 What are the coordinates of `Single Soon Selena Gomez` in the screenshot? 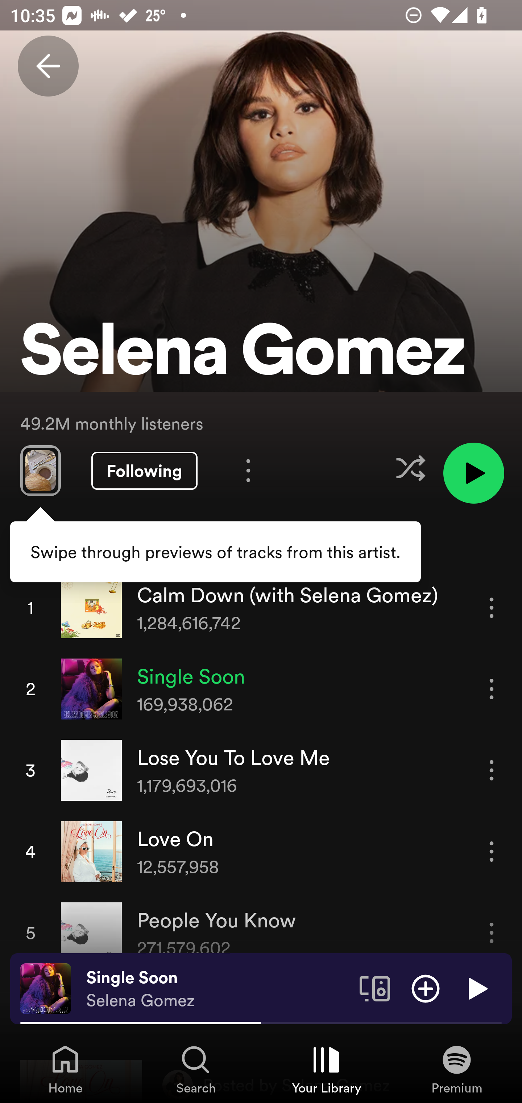 It's located at (217, 989).